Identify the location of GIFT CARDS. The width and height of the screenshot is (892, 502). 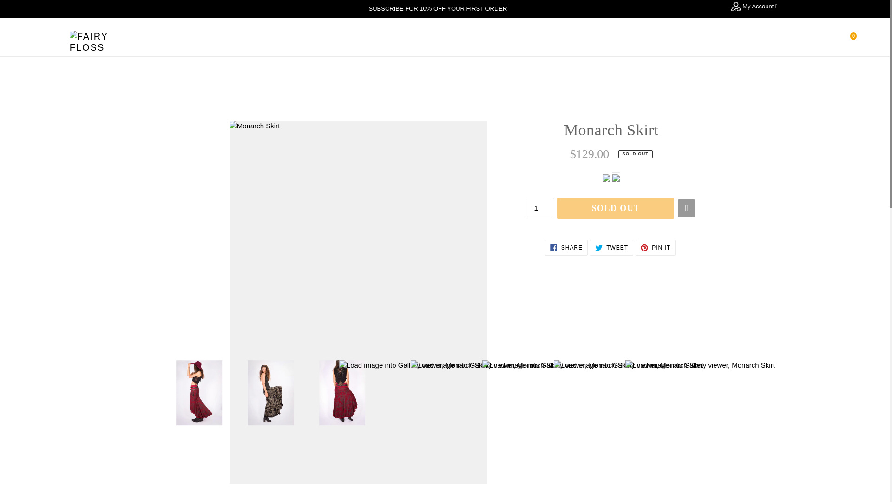
(560, 41).